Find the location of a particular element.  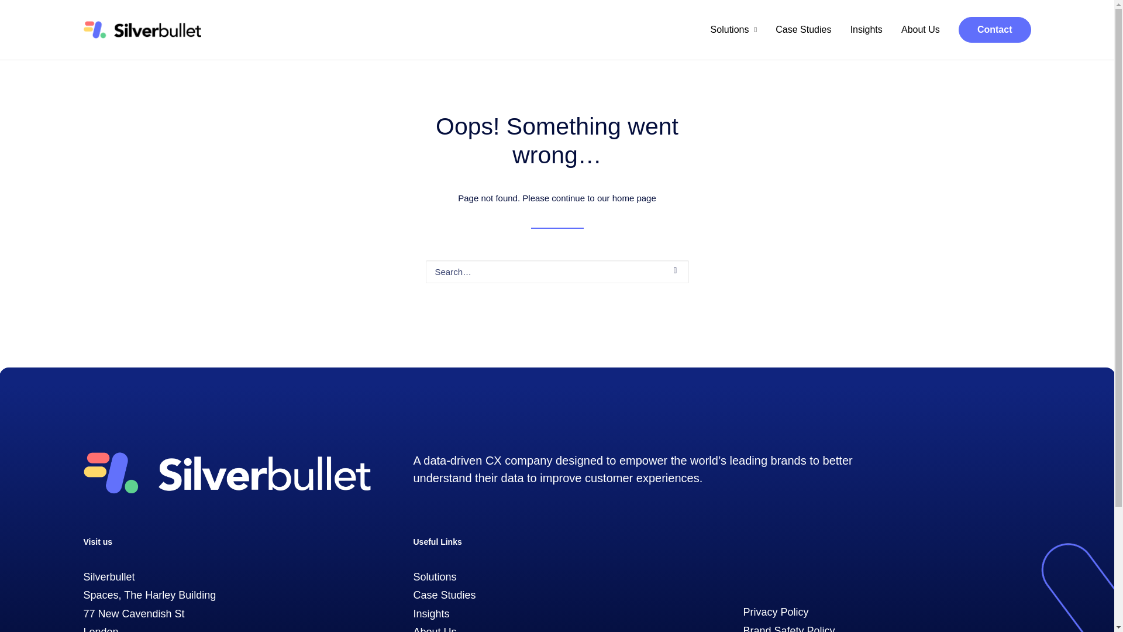

Case Studies is located at coordinates (802, 29).